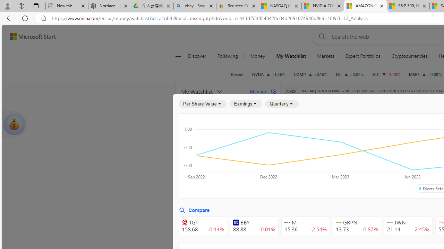 This screenshot has width=444, height=249. Describe the element at coordinates (268, 74) in the screenshot. I see `NVDA NVIDIA CORPORATION increase 128.30 +1.84 +1.46%` at that location.